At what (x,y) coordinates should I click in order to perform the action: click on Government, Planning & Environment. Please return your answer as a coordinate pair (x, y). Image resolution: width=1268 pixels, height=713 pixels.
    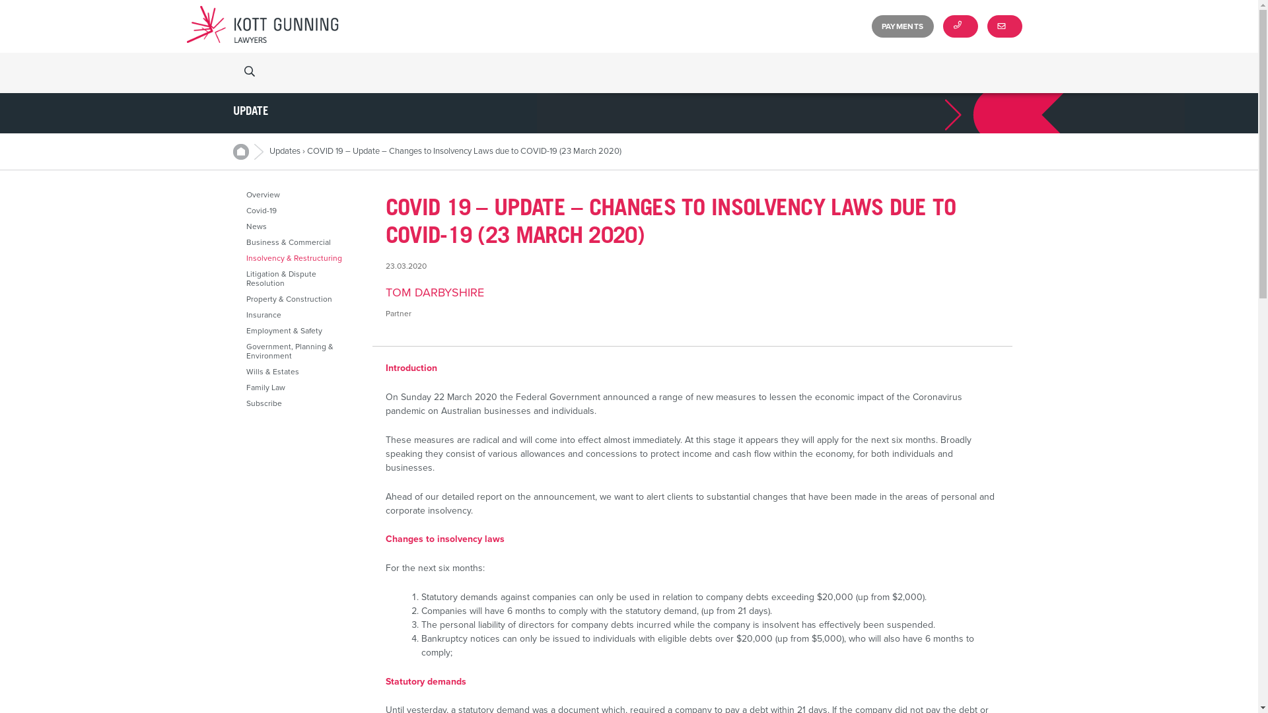
    Looking at the image, I should click on (300, 351).